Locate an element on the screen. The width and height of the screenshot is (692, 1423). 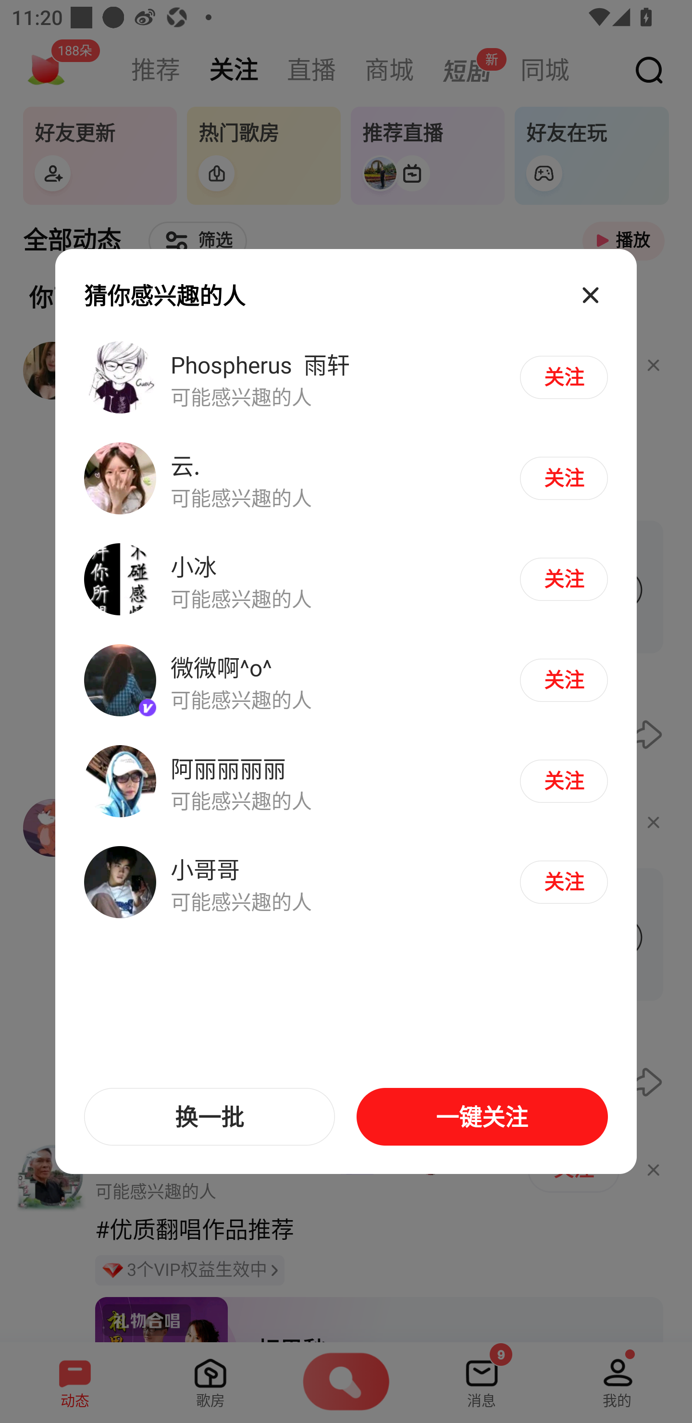
微微啊^o^ 可能感兴趣的人 关注 按钮 is located at coordinates (346, 681).